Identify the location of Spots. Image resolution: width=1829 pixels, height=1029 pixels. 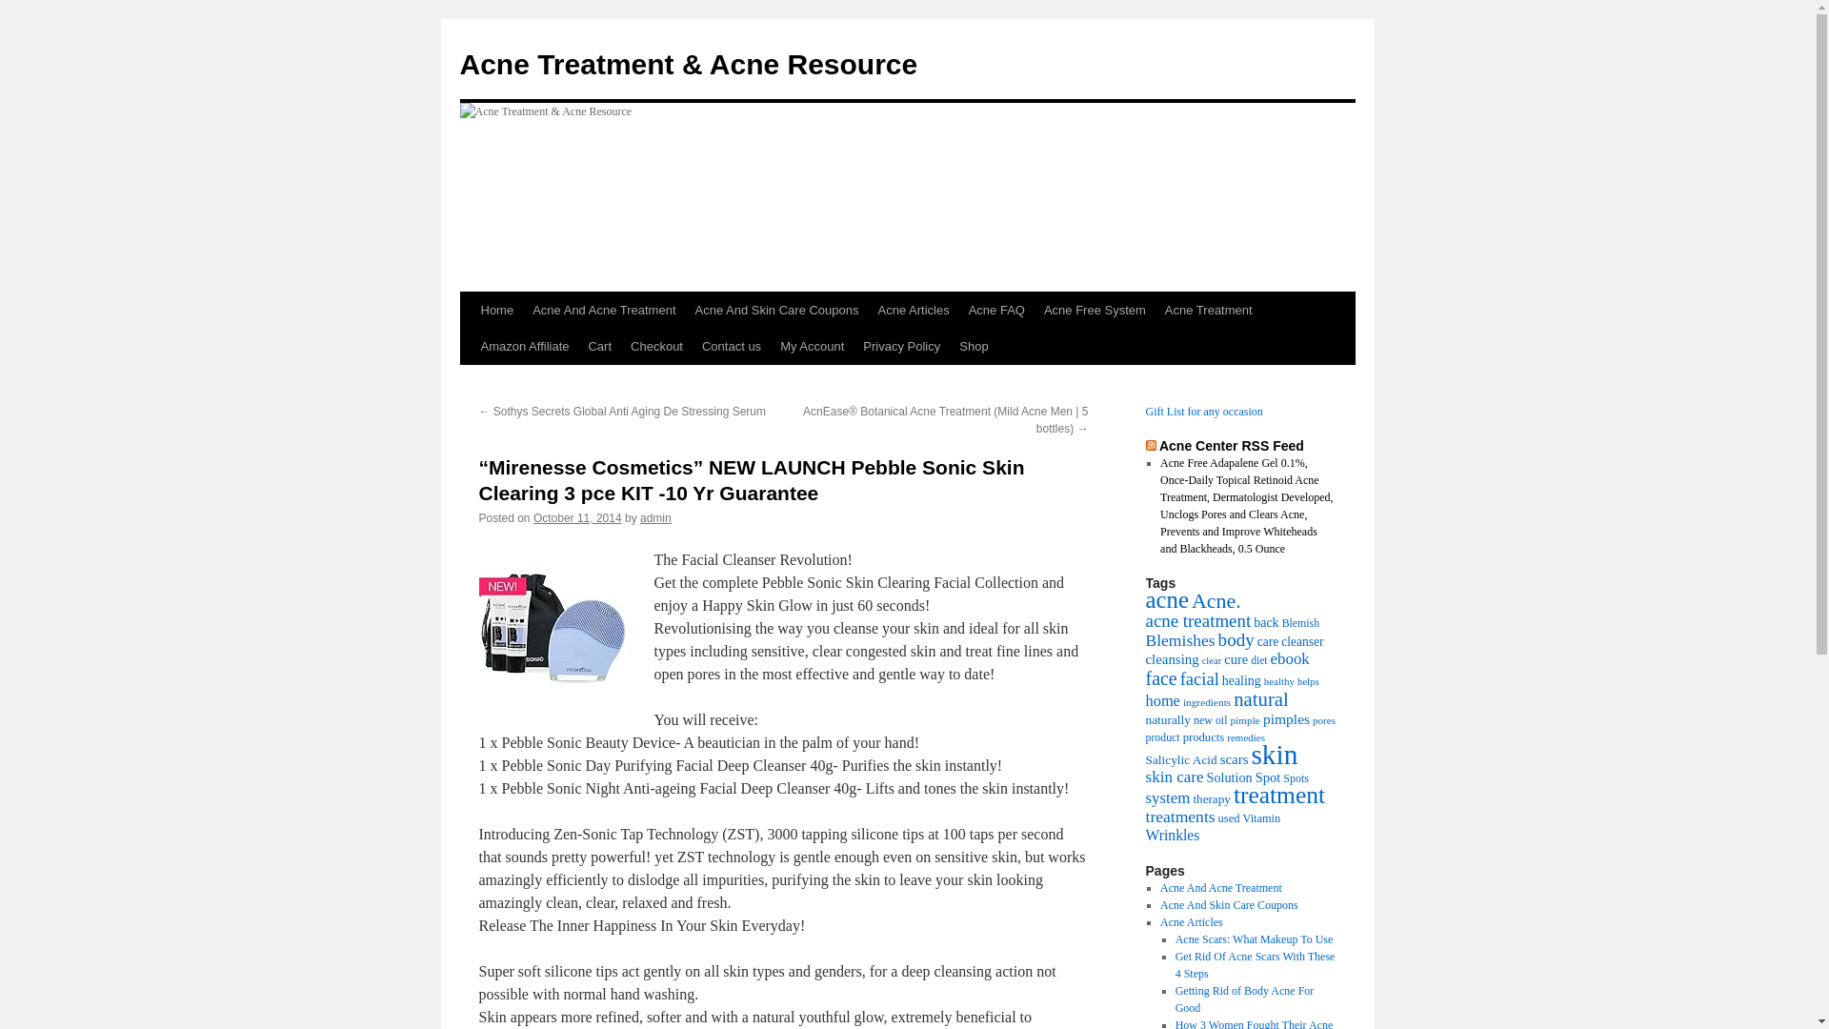
(1296, 778).